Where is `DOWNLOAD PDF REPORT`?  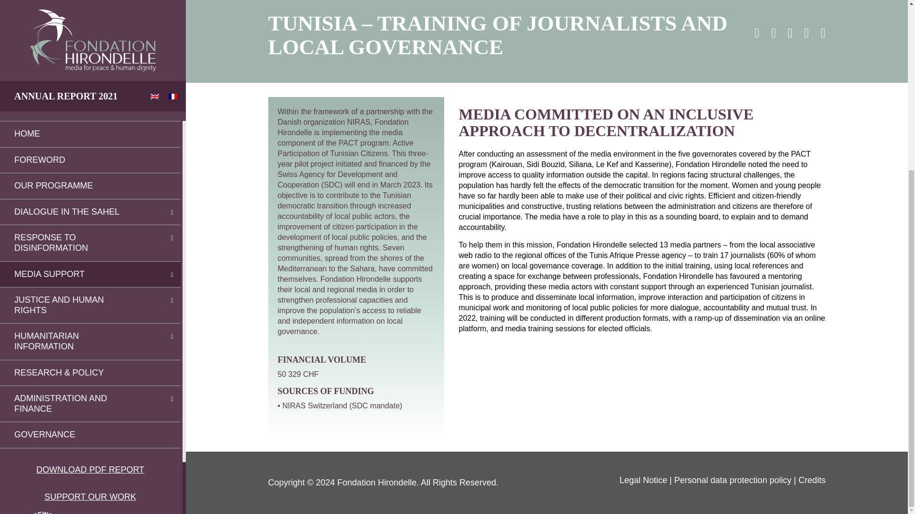
DOWNLOAD PDF REPORT is located at coordinates (90, 221).